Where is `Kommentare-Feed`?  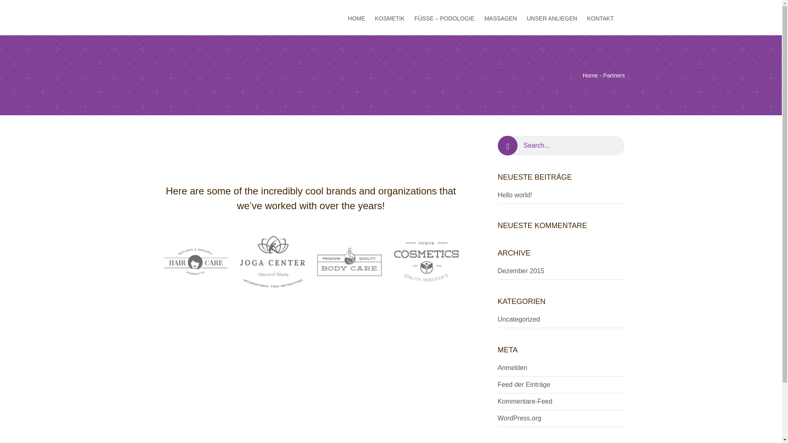 Kommentare-Feed is located at coordinates (525, 401).